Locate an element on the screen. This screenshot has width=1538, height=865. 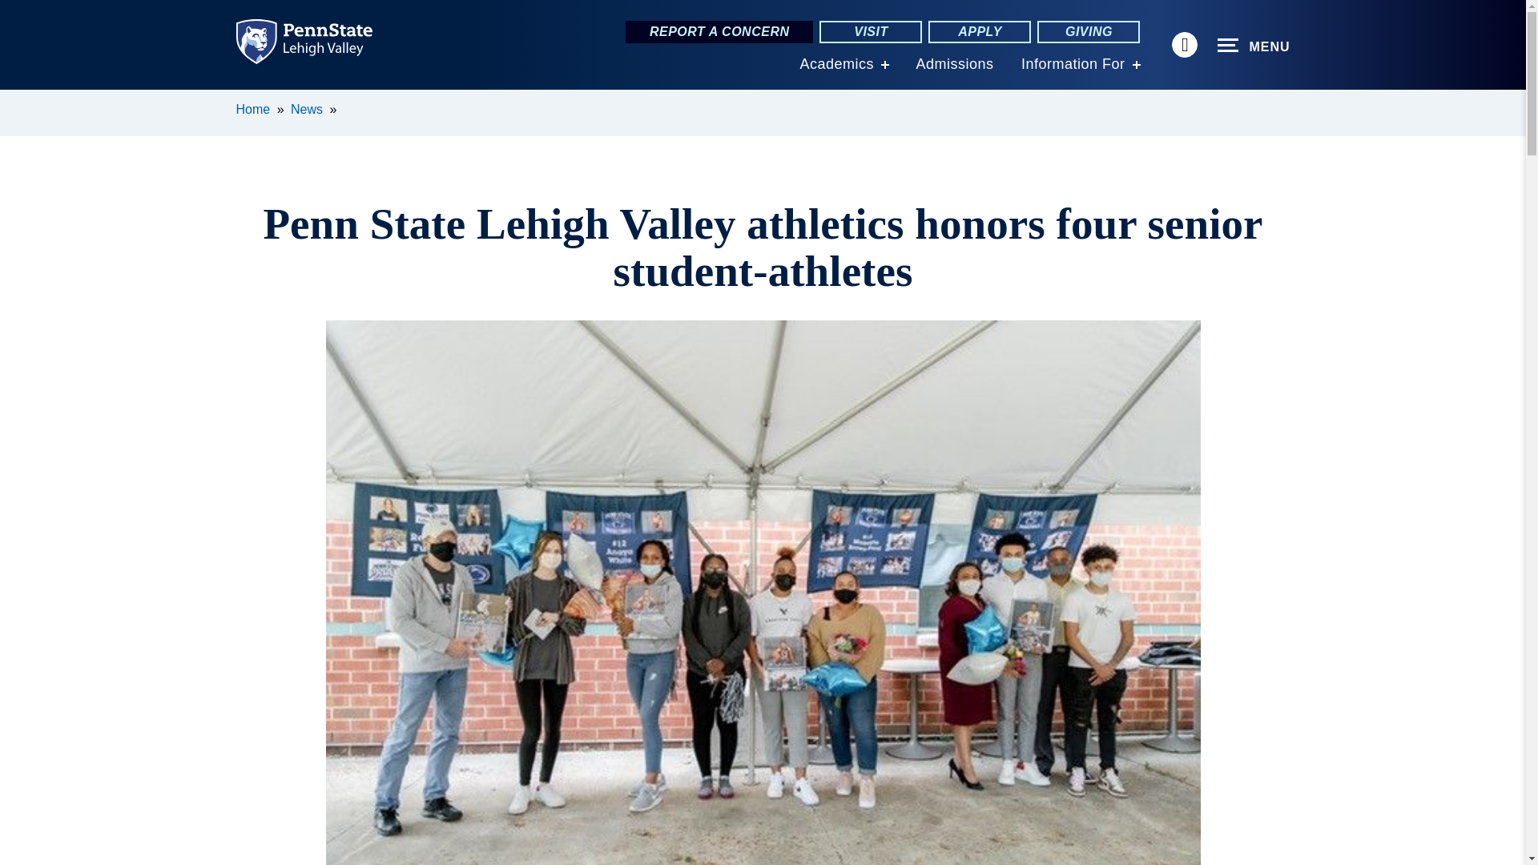
SKIP TO MAIN CONTENT is located at coordinates (21, 101).